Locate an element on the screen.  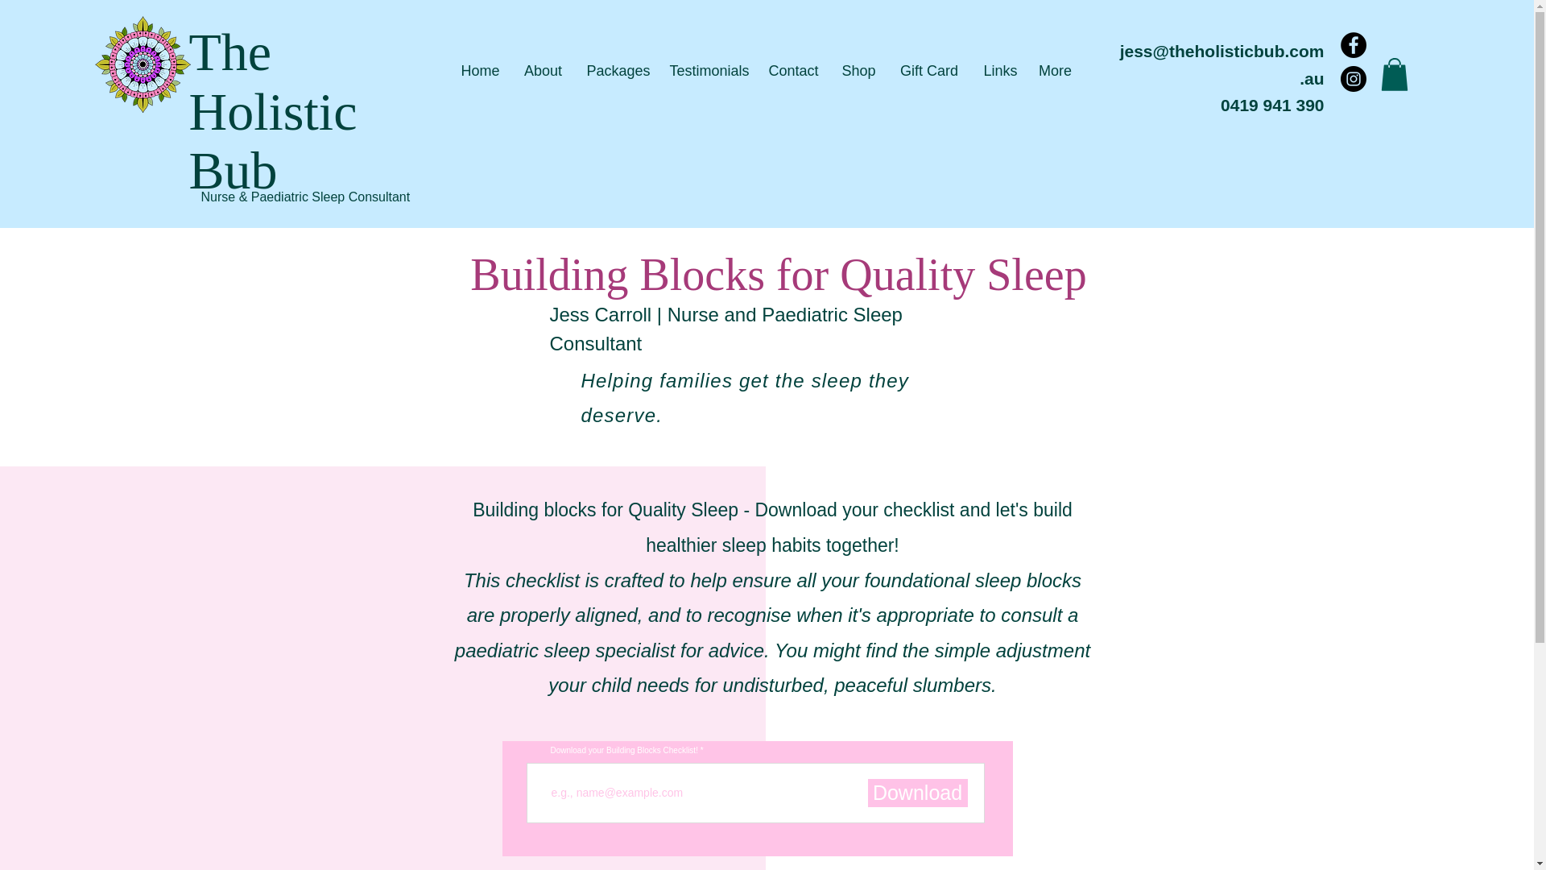
The Holistic Bub is located at coordinates (272, 111).